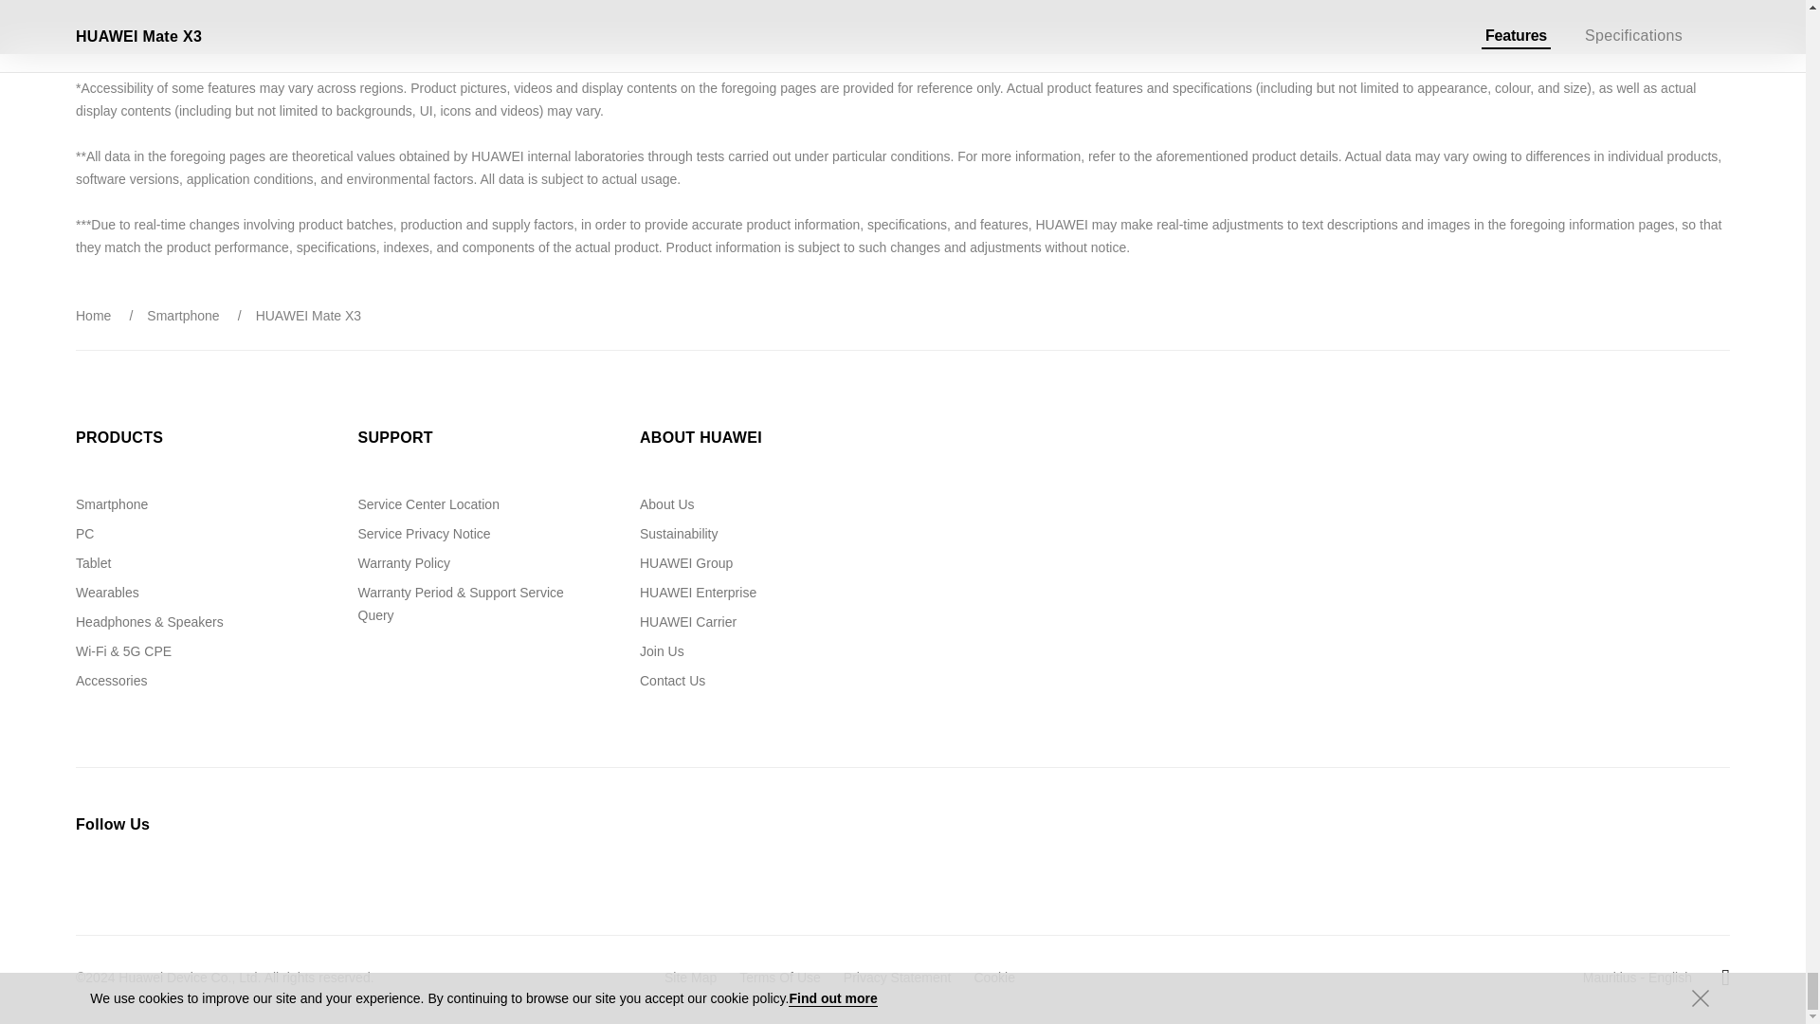  I want to click on PC, so click(85, 534).